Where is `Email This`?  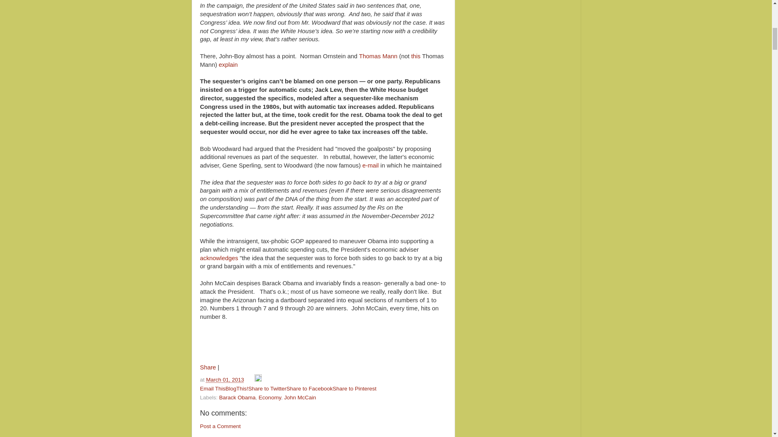
Email This is located at coordinates (212, 388).